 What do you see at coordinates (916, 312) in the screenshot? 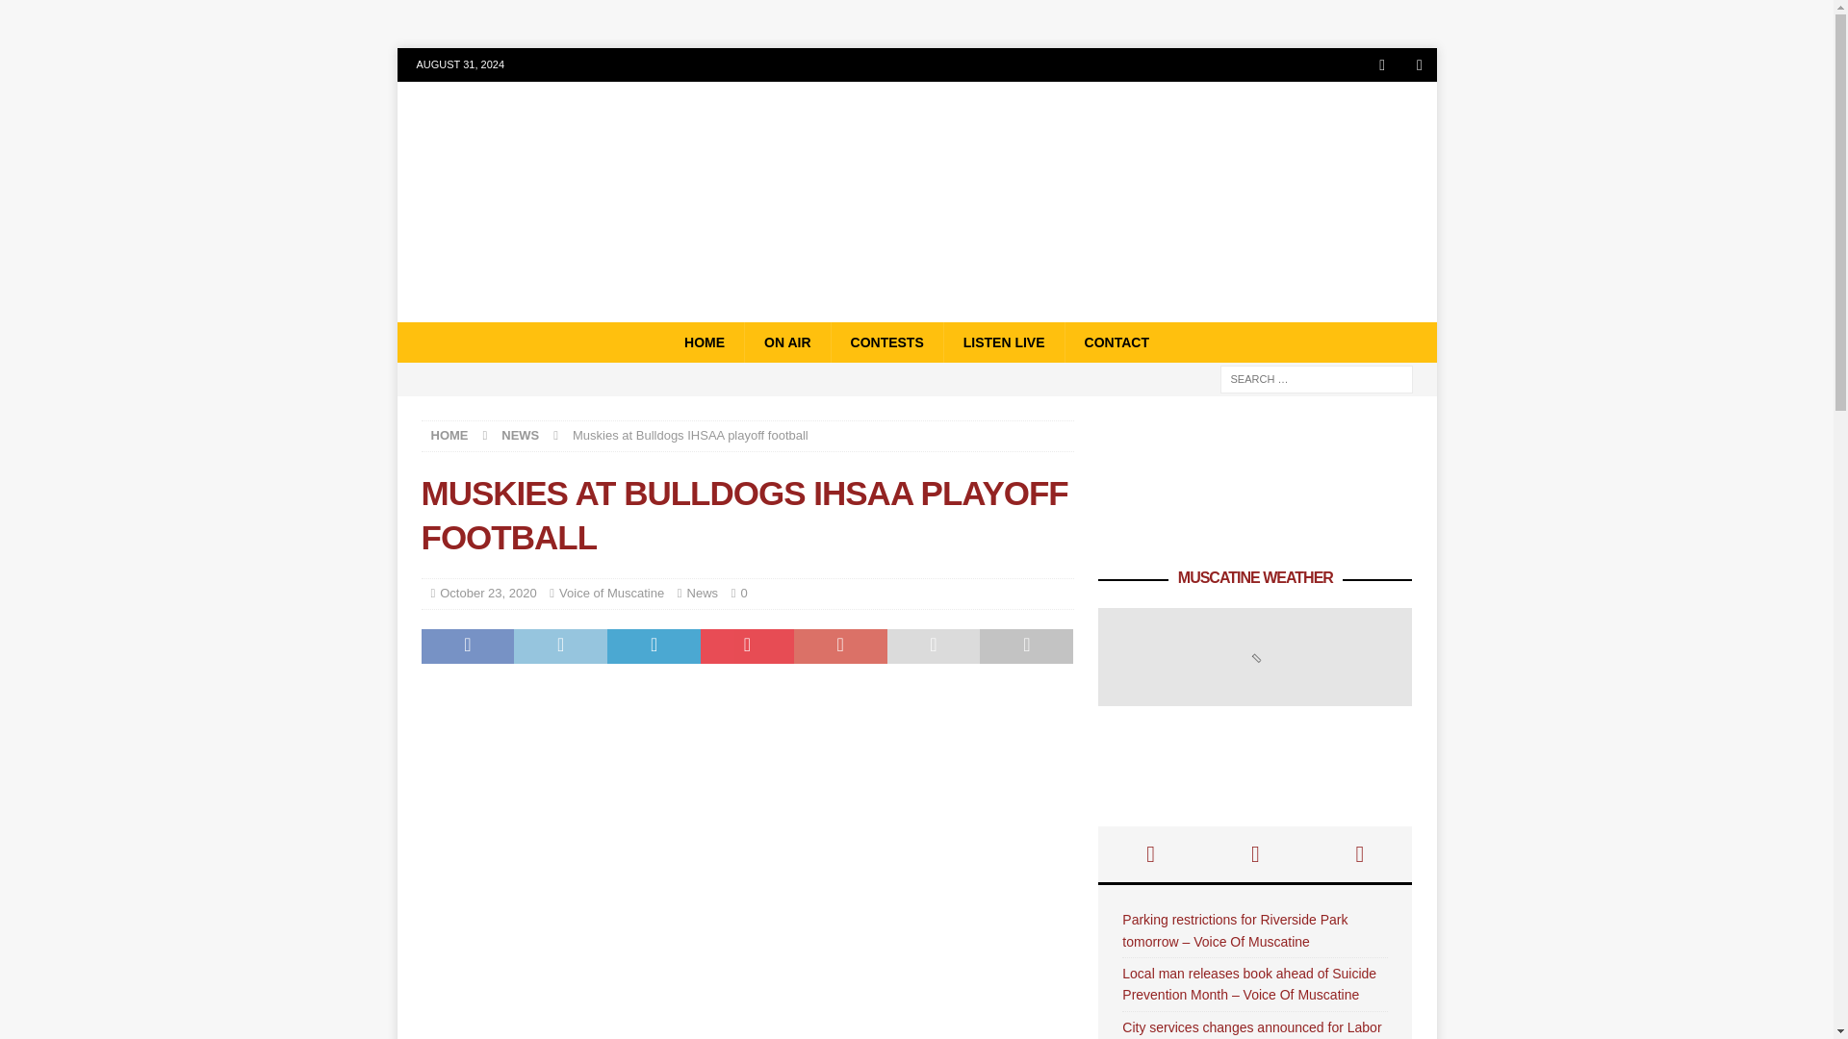
I see `93.1 The Buzz` at bounding box center [916, 312].